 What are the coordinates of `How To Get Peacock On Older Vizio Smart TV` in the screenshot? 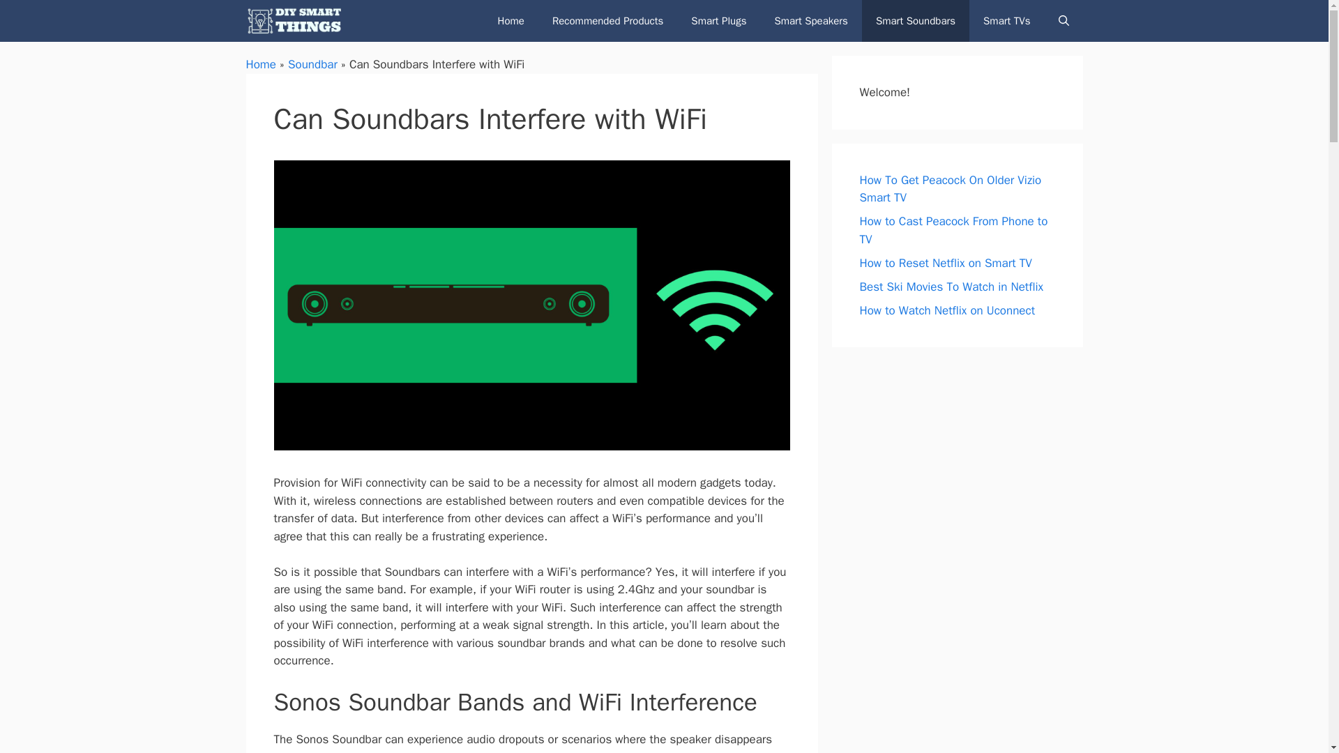 It's located at (950, 189).